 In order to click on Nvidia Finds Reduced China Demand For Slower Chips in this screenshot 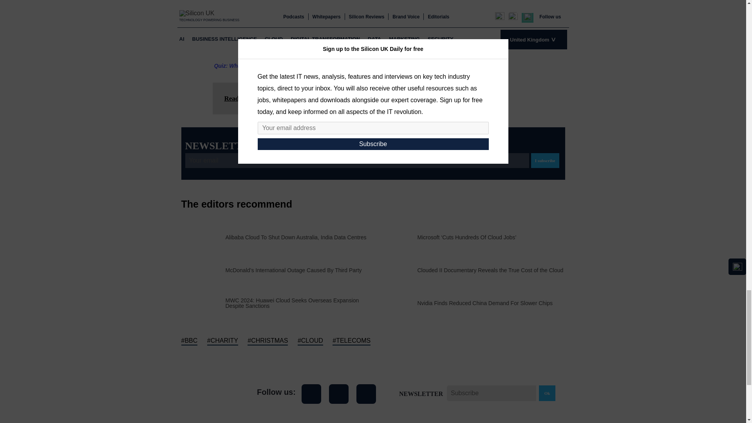, I will do `click(485, 303)`.